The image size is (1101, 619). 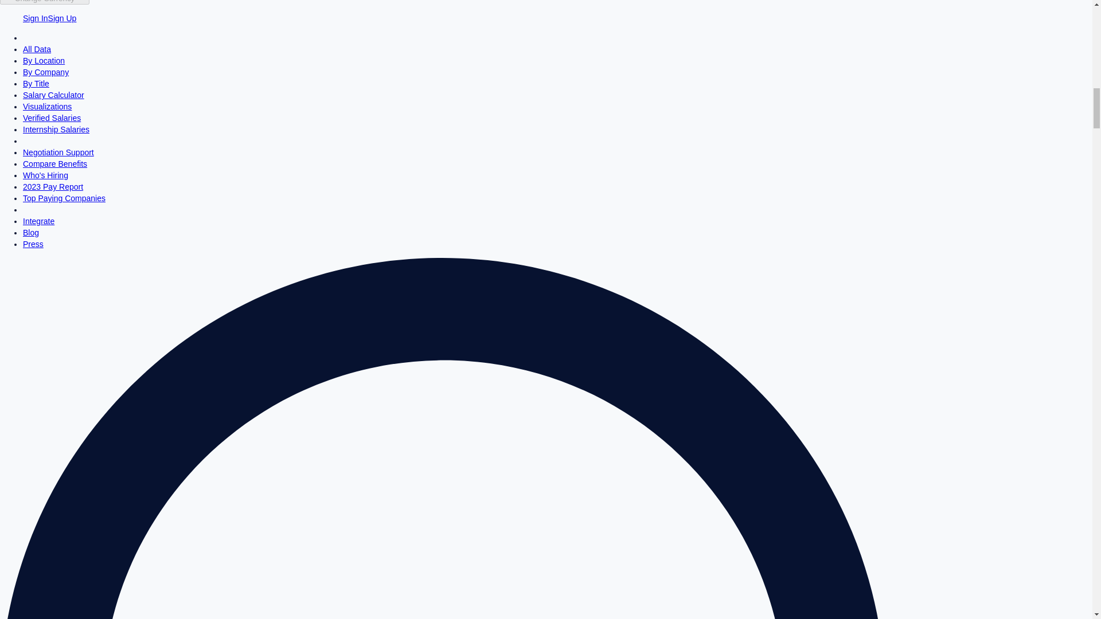 What do you see at coordinates (38, 221) in the screenshot?
I see `Integrate` at bounding box center [38, 221].